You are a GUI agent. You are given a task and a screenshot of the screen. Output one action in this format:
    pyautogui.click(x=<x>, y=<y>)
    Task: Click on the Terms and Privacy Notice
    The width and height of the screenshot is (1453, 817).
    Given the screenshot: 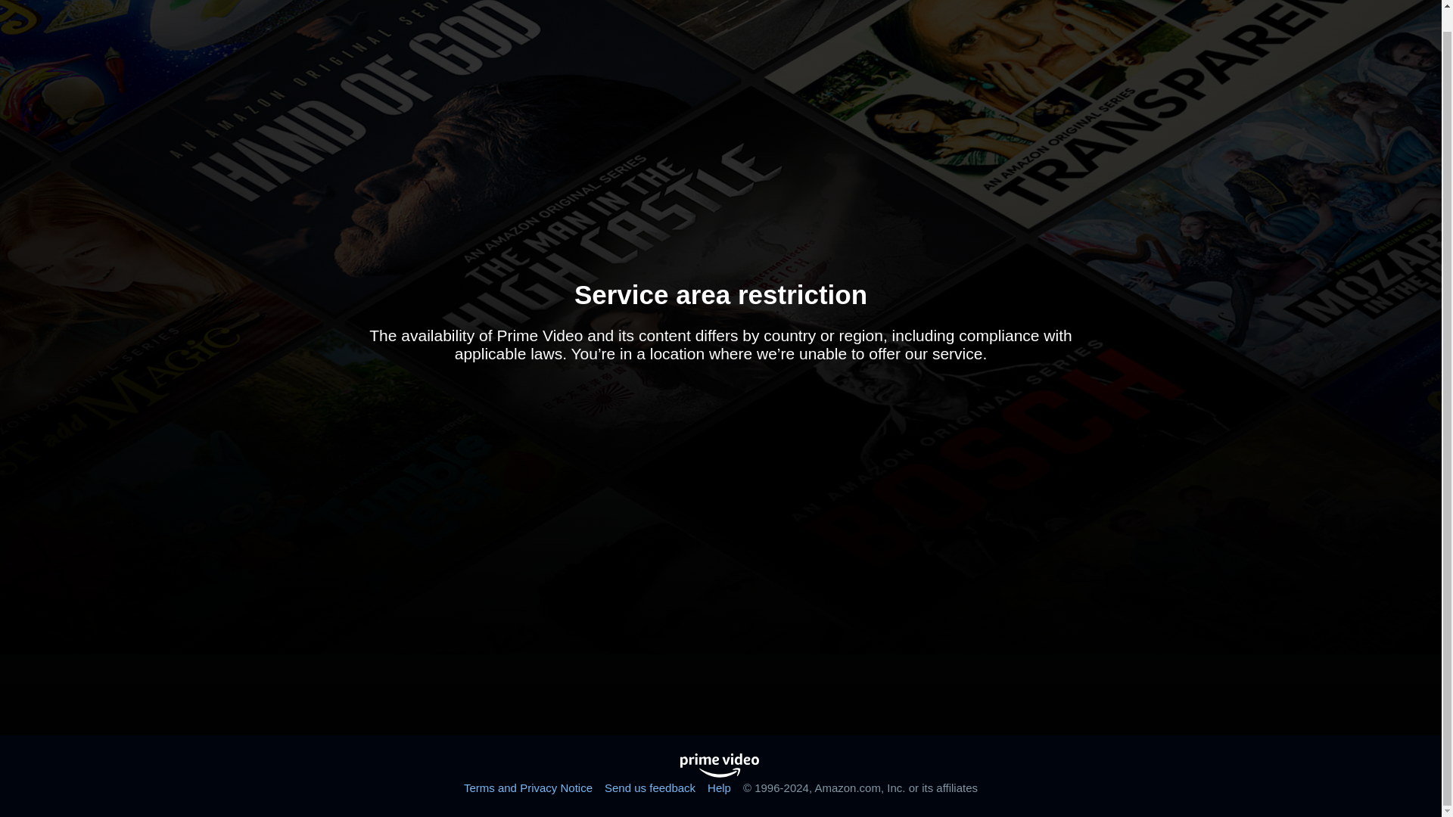 What is the action you would take?
    pyautogui.click(x=528, y=787)
    